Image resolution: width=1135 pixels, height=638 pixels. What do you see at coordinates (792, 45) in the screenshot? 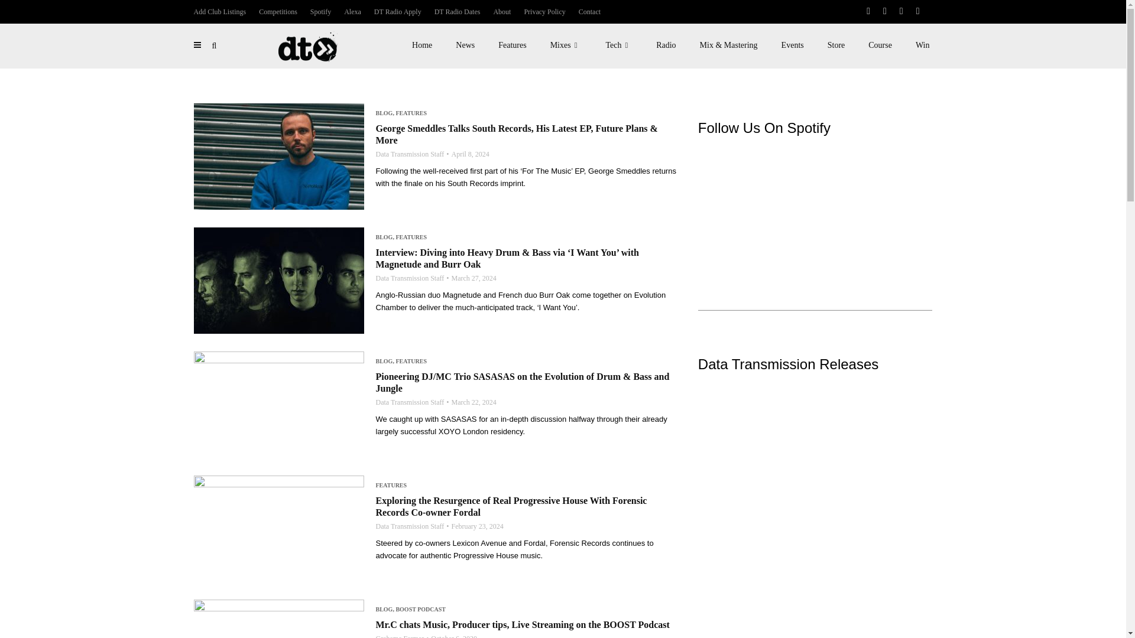
I see `Events` at bounding box center [792, 45].